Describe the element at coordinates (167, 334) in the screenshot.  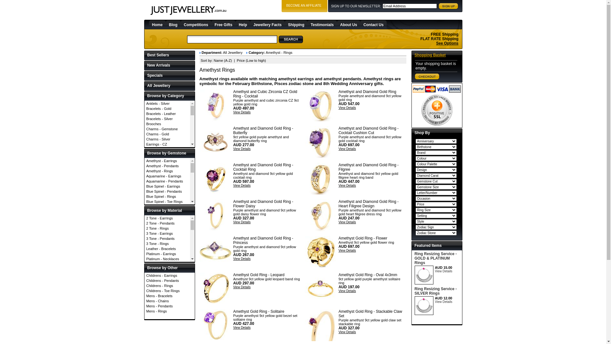
I see `Pearl - Pendants` at that location.